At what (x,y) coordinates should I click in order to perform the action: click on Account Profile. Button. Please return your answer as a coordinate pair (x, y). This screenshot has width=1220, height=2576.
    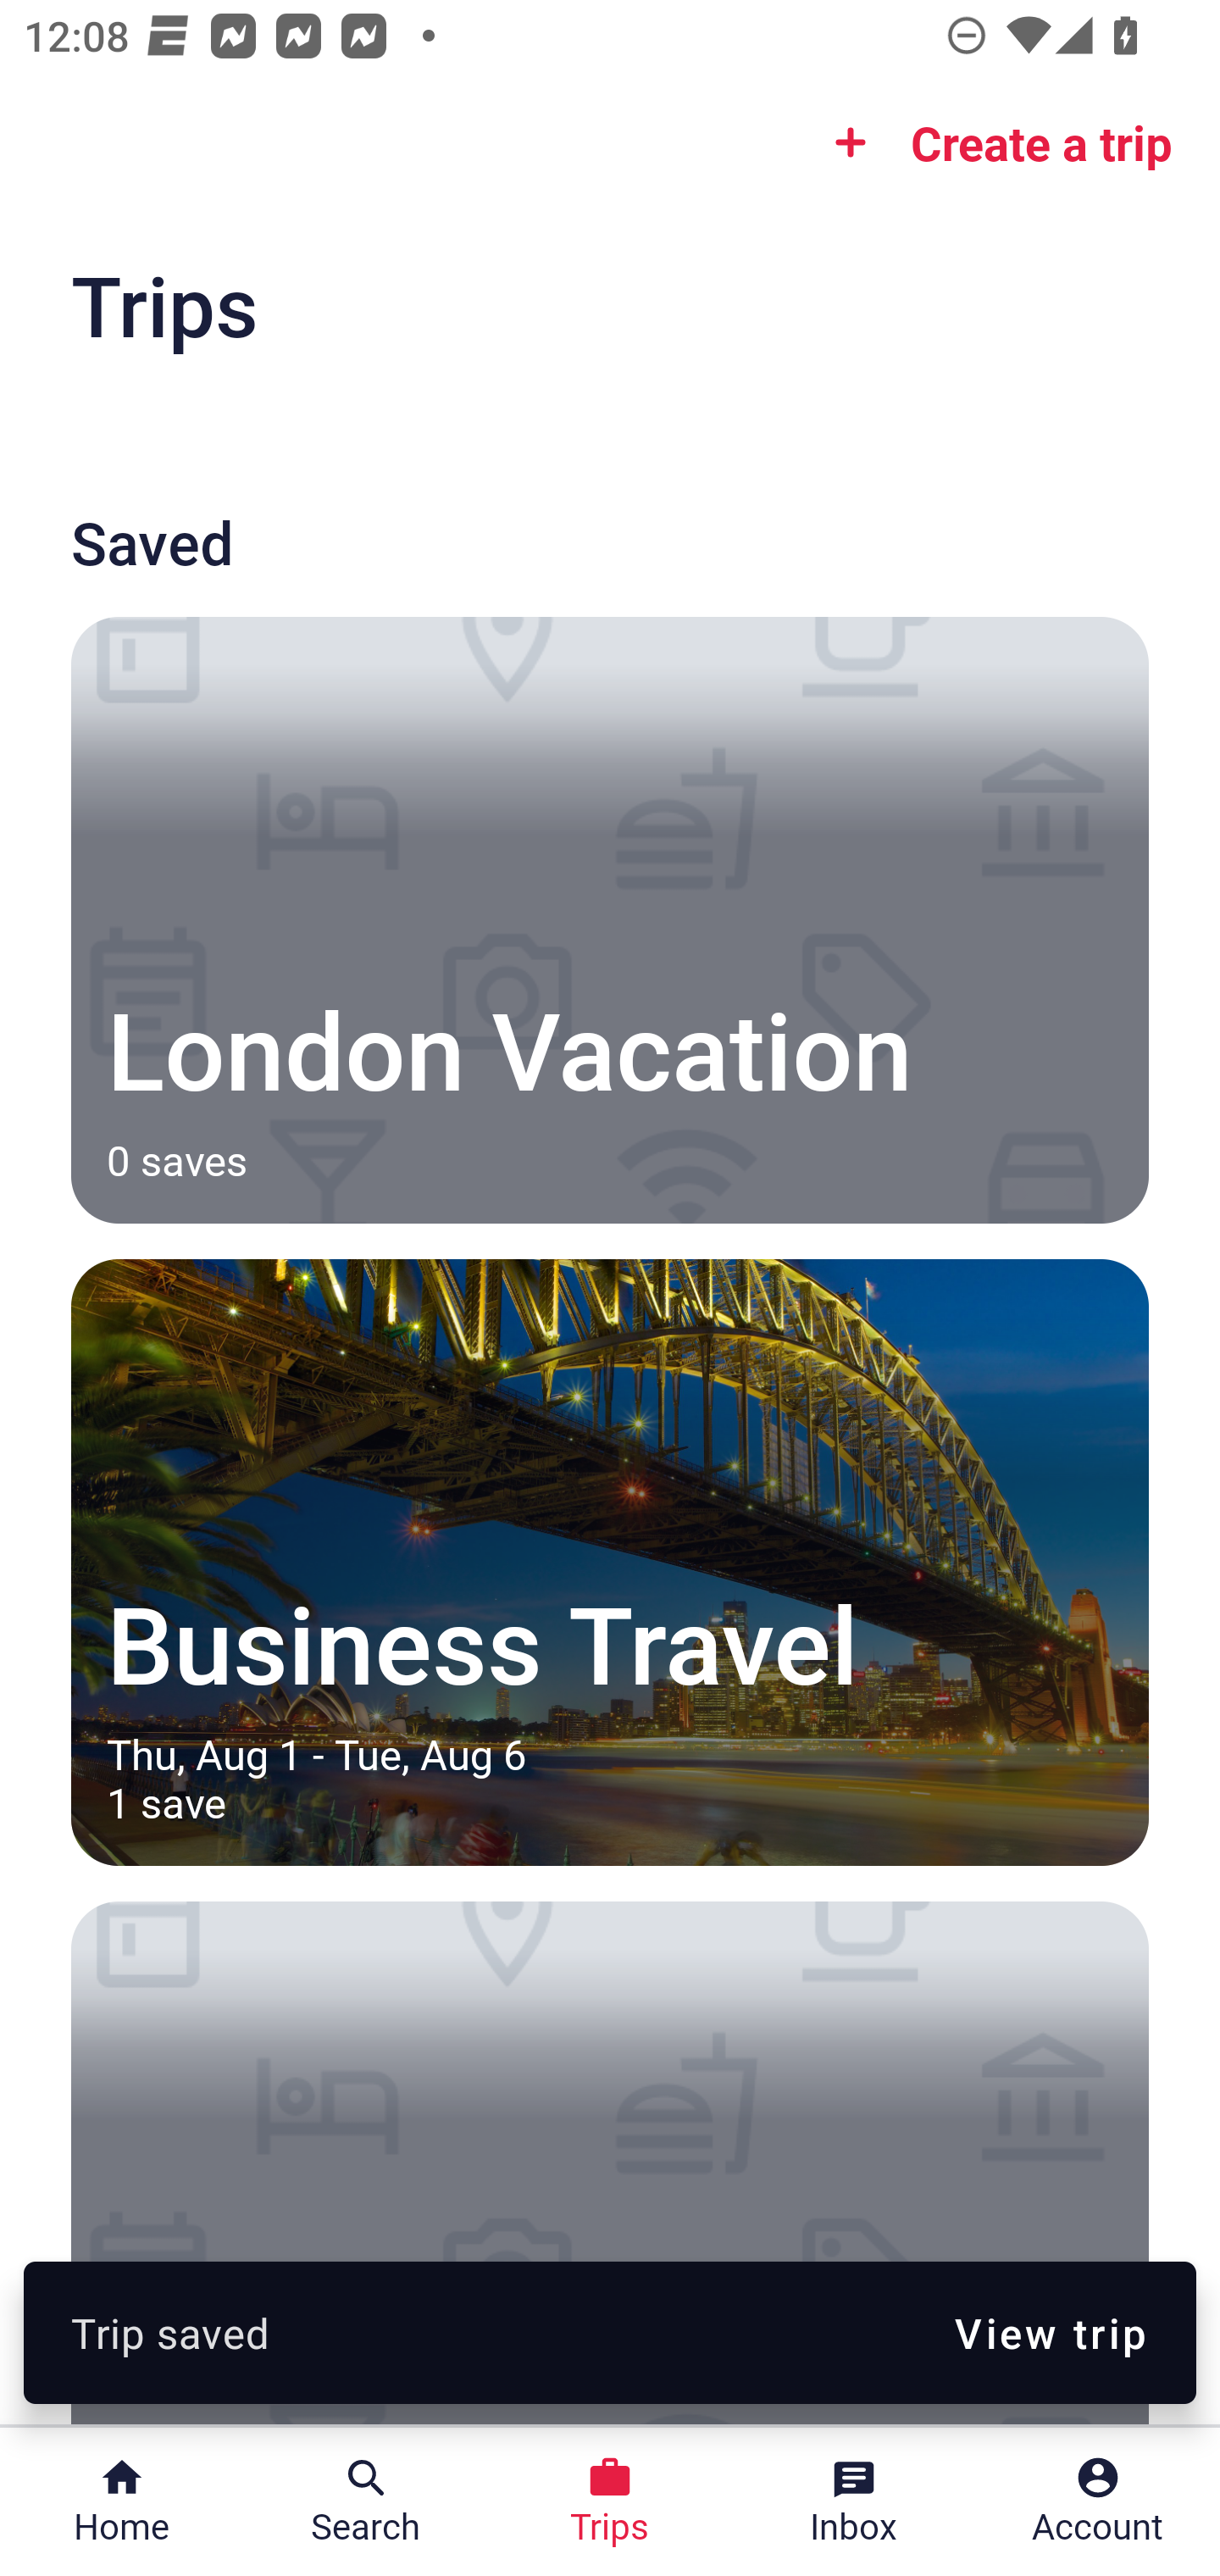
    Looking at the image, I should click on (1098, 2501).